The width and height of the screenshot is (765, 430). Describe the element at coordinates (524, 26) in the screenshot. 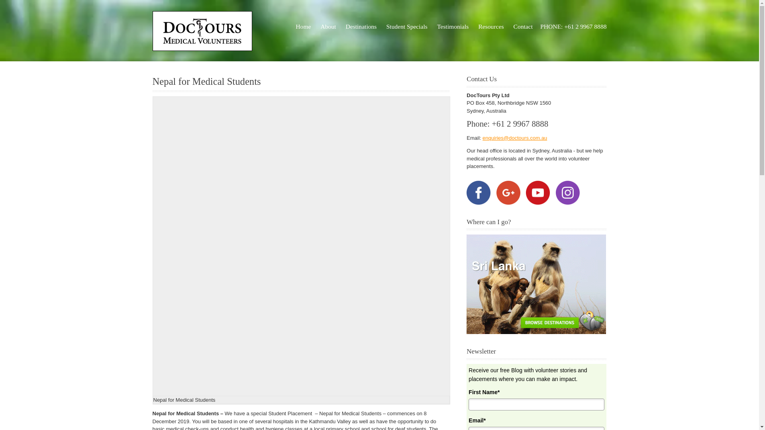

I see `Contact` at that location.